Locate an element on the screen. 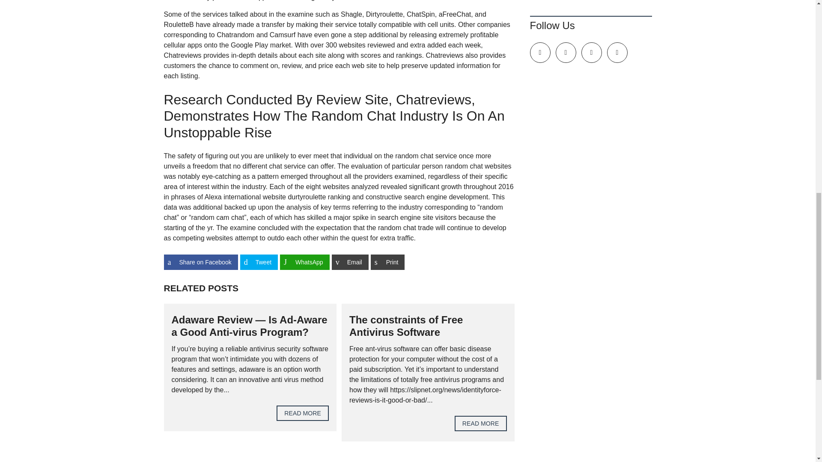  Share on WhatsApp is located at coordinates (305, 262).